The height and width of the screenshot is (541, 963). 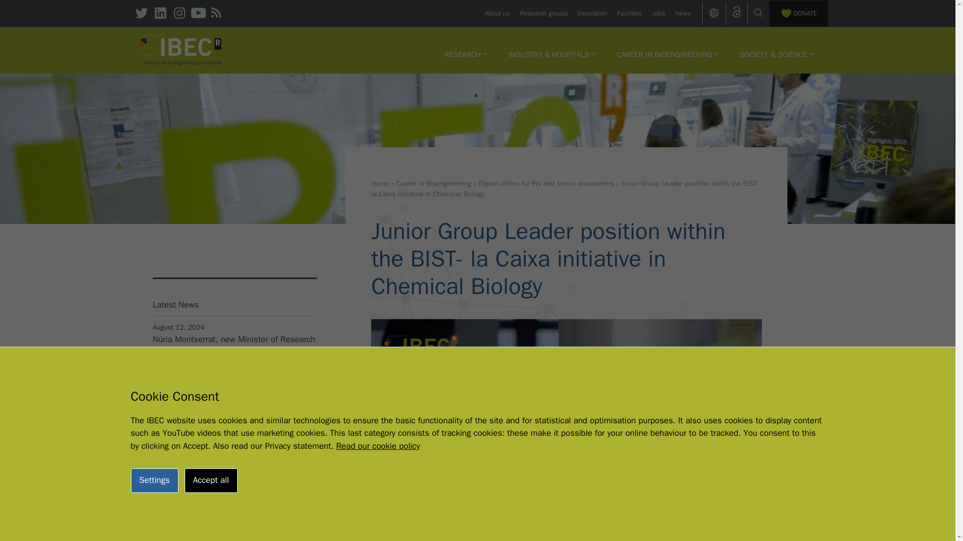 What do you see at coordinates (592, 13) in the screenshot?
I see `Innovation` at bounding box center [592, 13].